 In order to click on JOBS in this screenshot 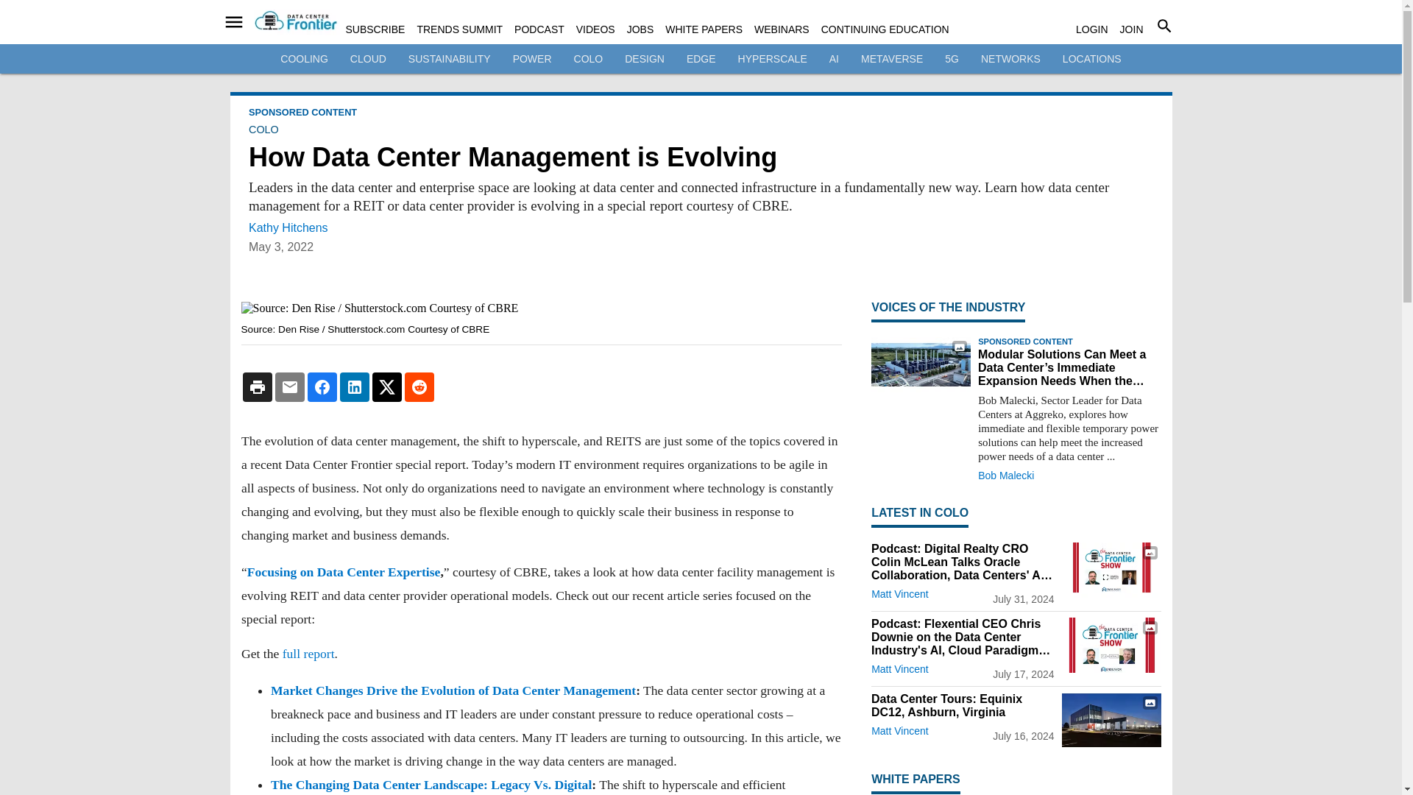, I will do `click(640, 29)`.